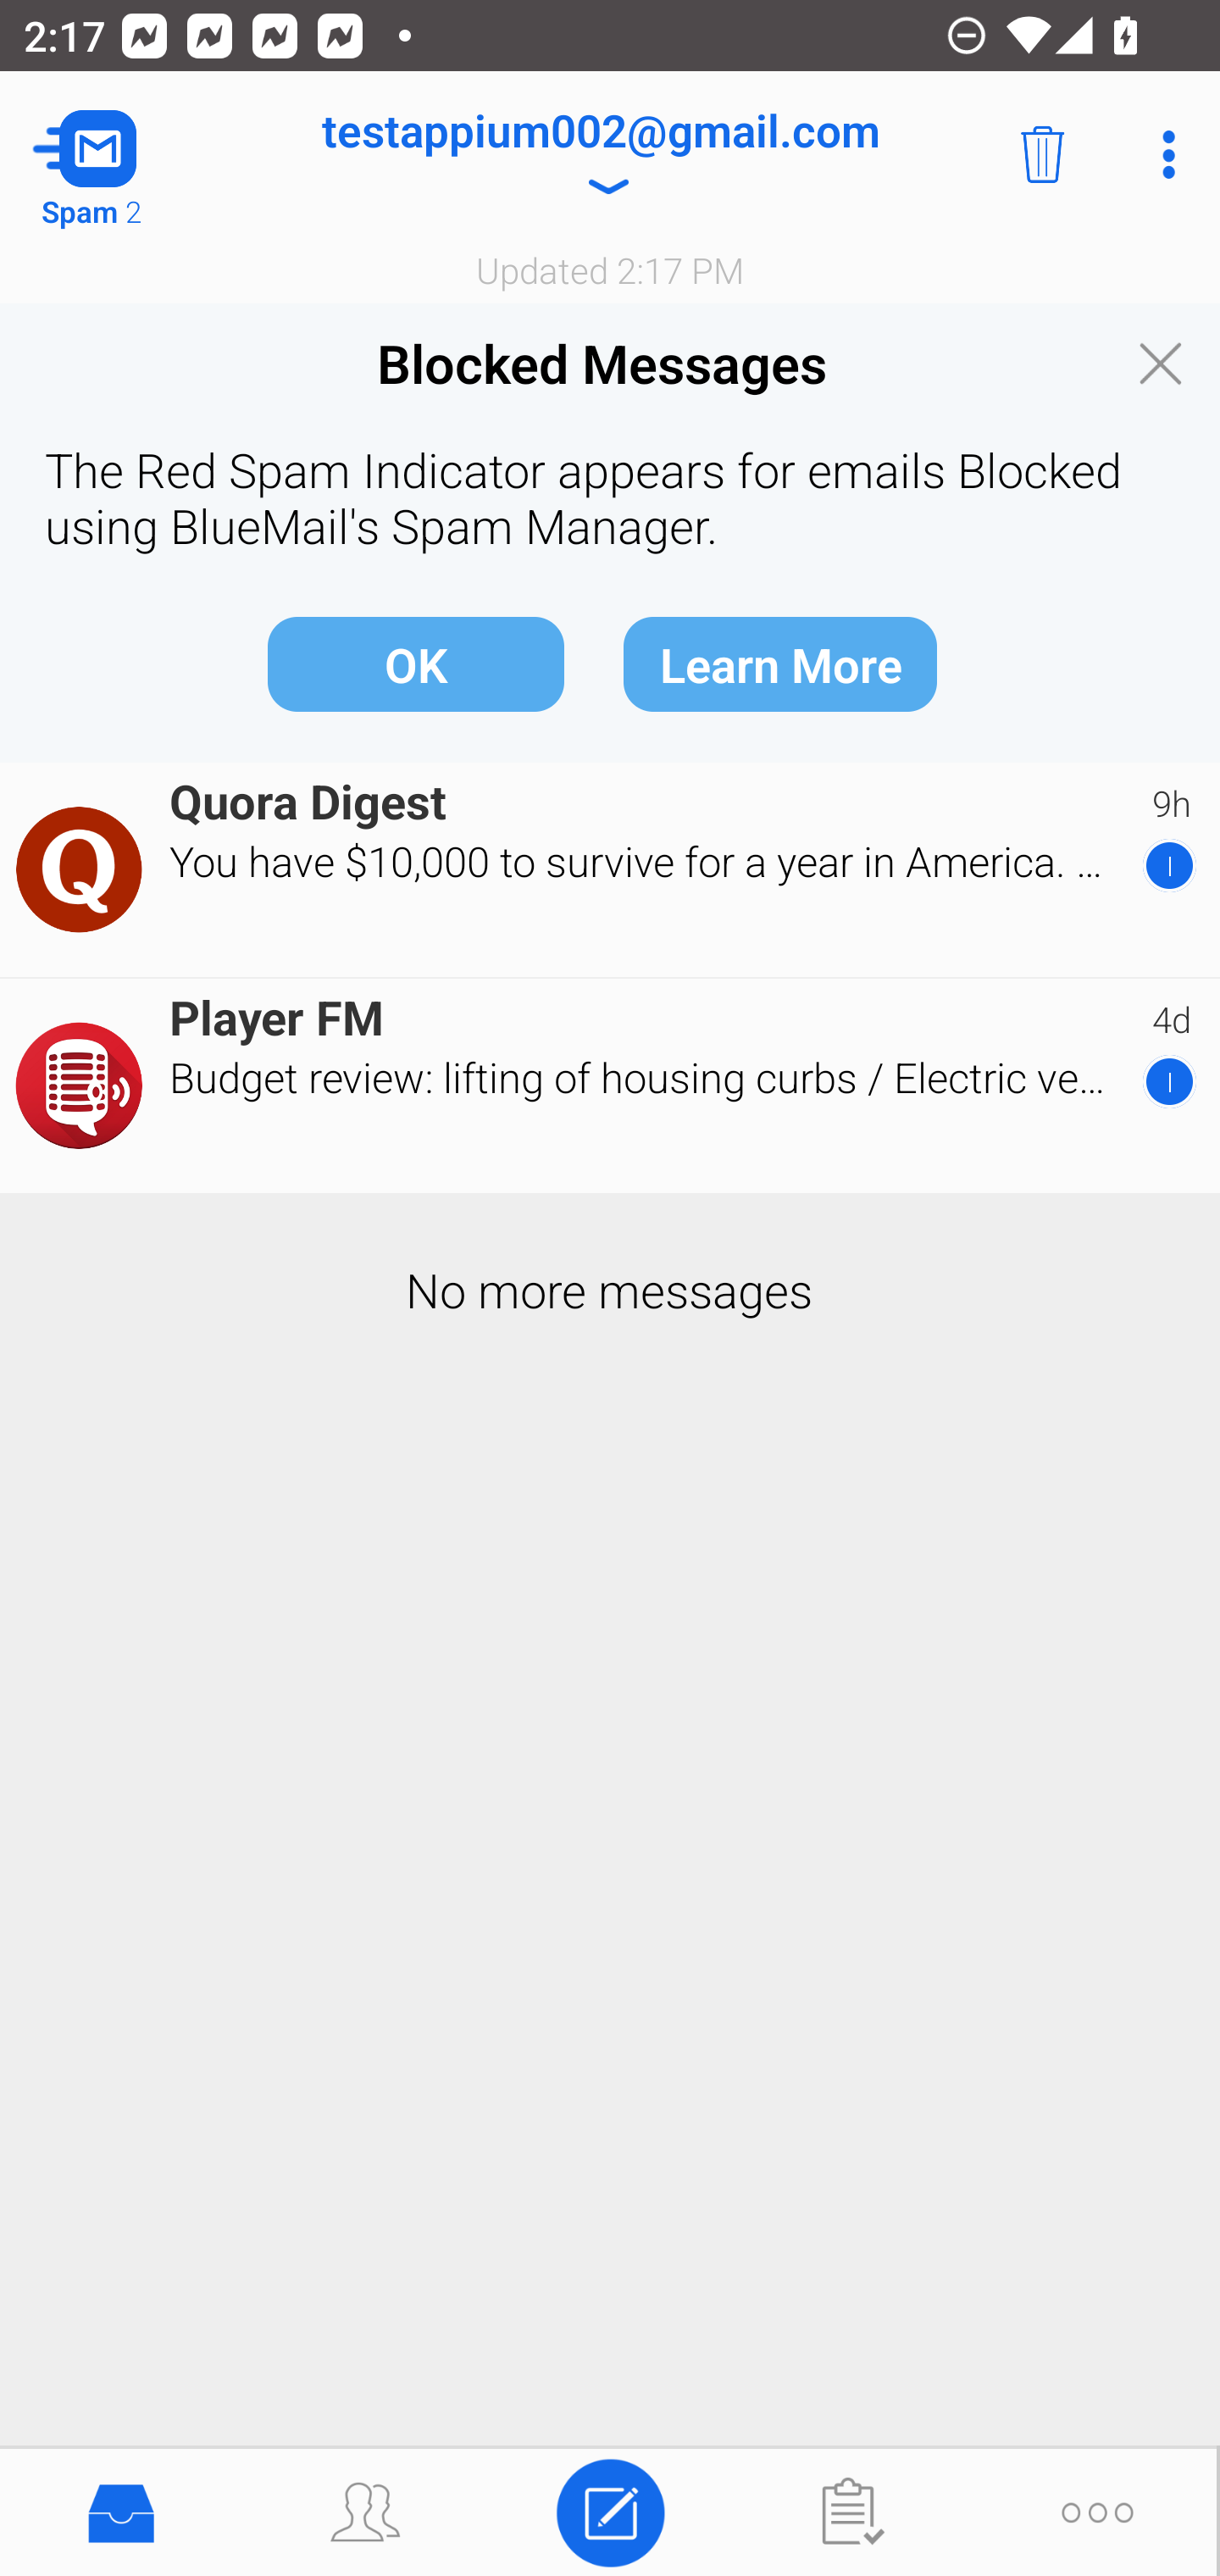 The width and height of the screenshot is (1220, 2576). Describe the element at coordinates (1042, 154) in the screenshot. I see `Delete All` at that location.